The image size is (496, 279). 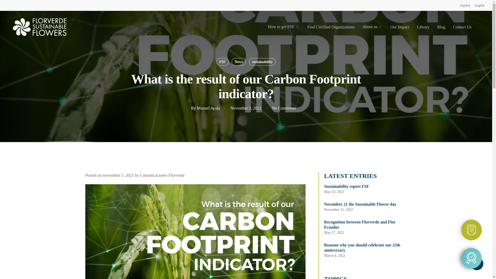 What do you see at coordinates (365, 247) in the screenshot?
I see `Reasons why you should celebrate our 25th anniversary` at bounding box center [365, 247].